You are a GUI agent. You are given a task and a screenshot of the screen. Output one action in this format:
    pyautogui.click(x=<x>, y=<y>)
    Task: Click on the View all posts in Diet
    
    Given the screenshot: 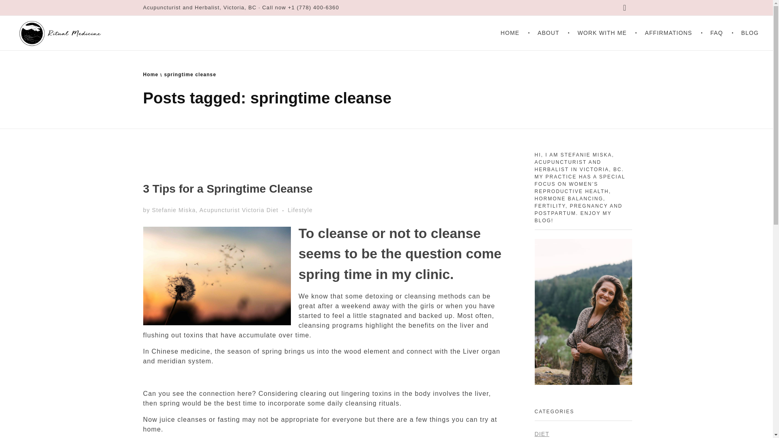 What is the action you would take?
    pyautogui.click(x=277, y=210)
    